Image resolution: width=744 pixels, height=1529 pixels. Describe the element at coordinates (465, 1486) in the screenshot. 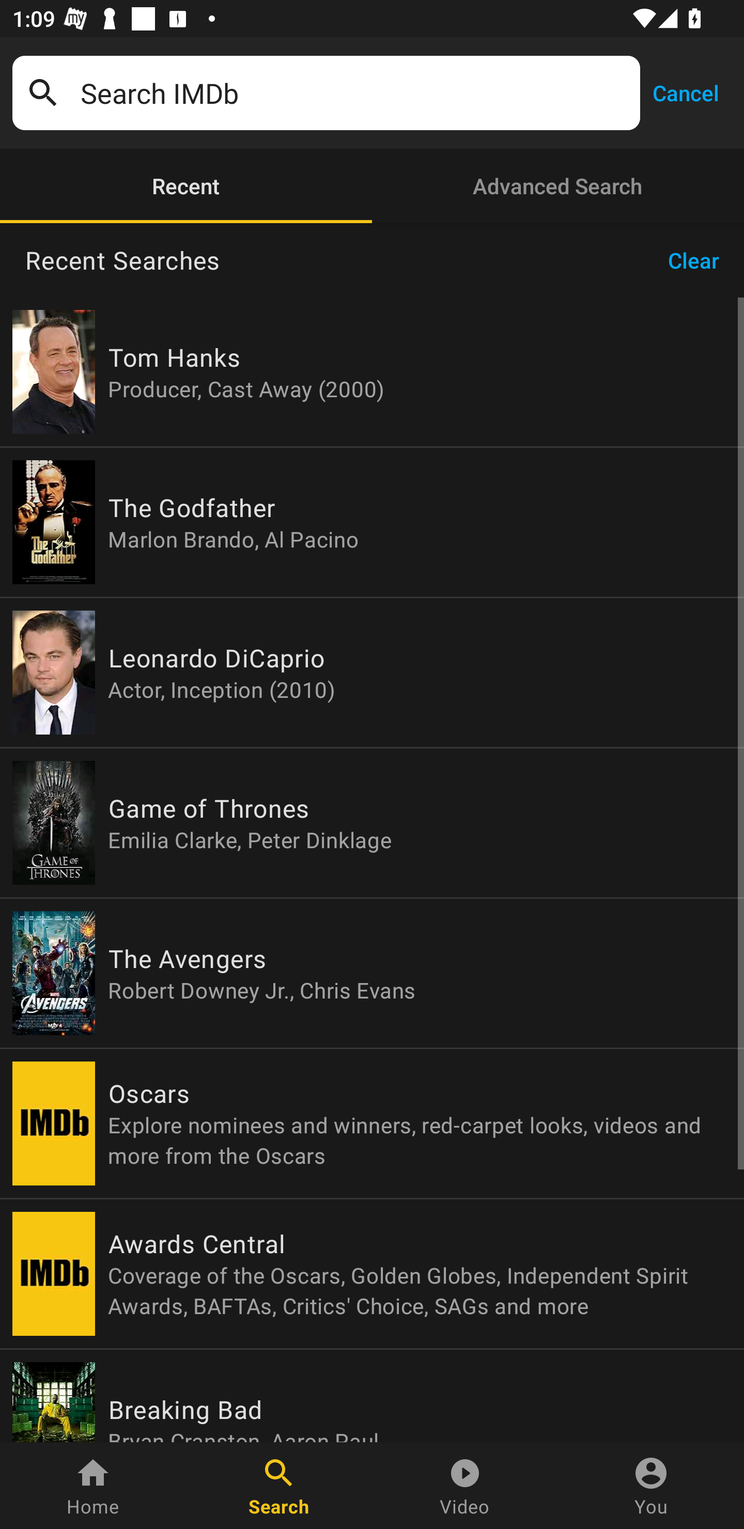

I see `Video` at that location.